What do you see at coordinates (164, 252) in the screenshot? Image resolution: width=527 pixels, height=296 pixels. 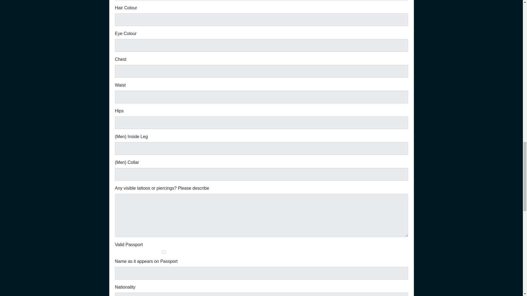 I see `on` at bounding box center [164, 252].